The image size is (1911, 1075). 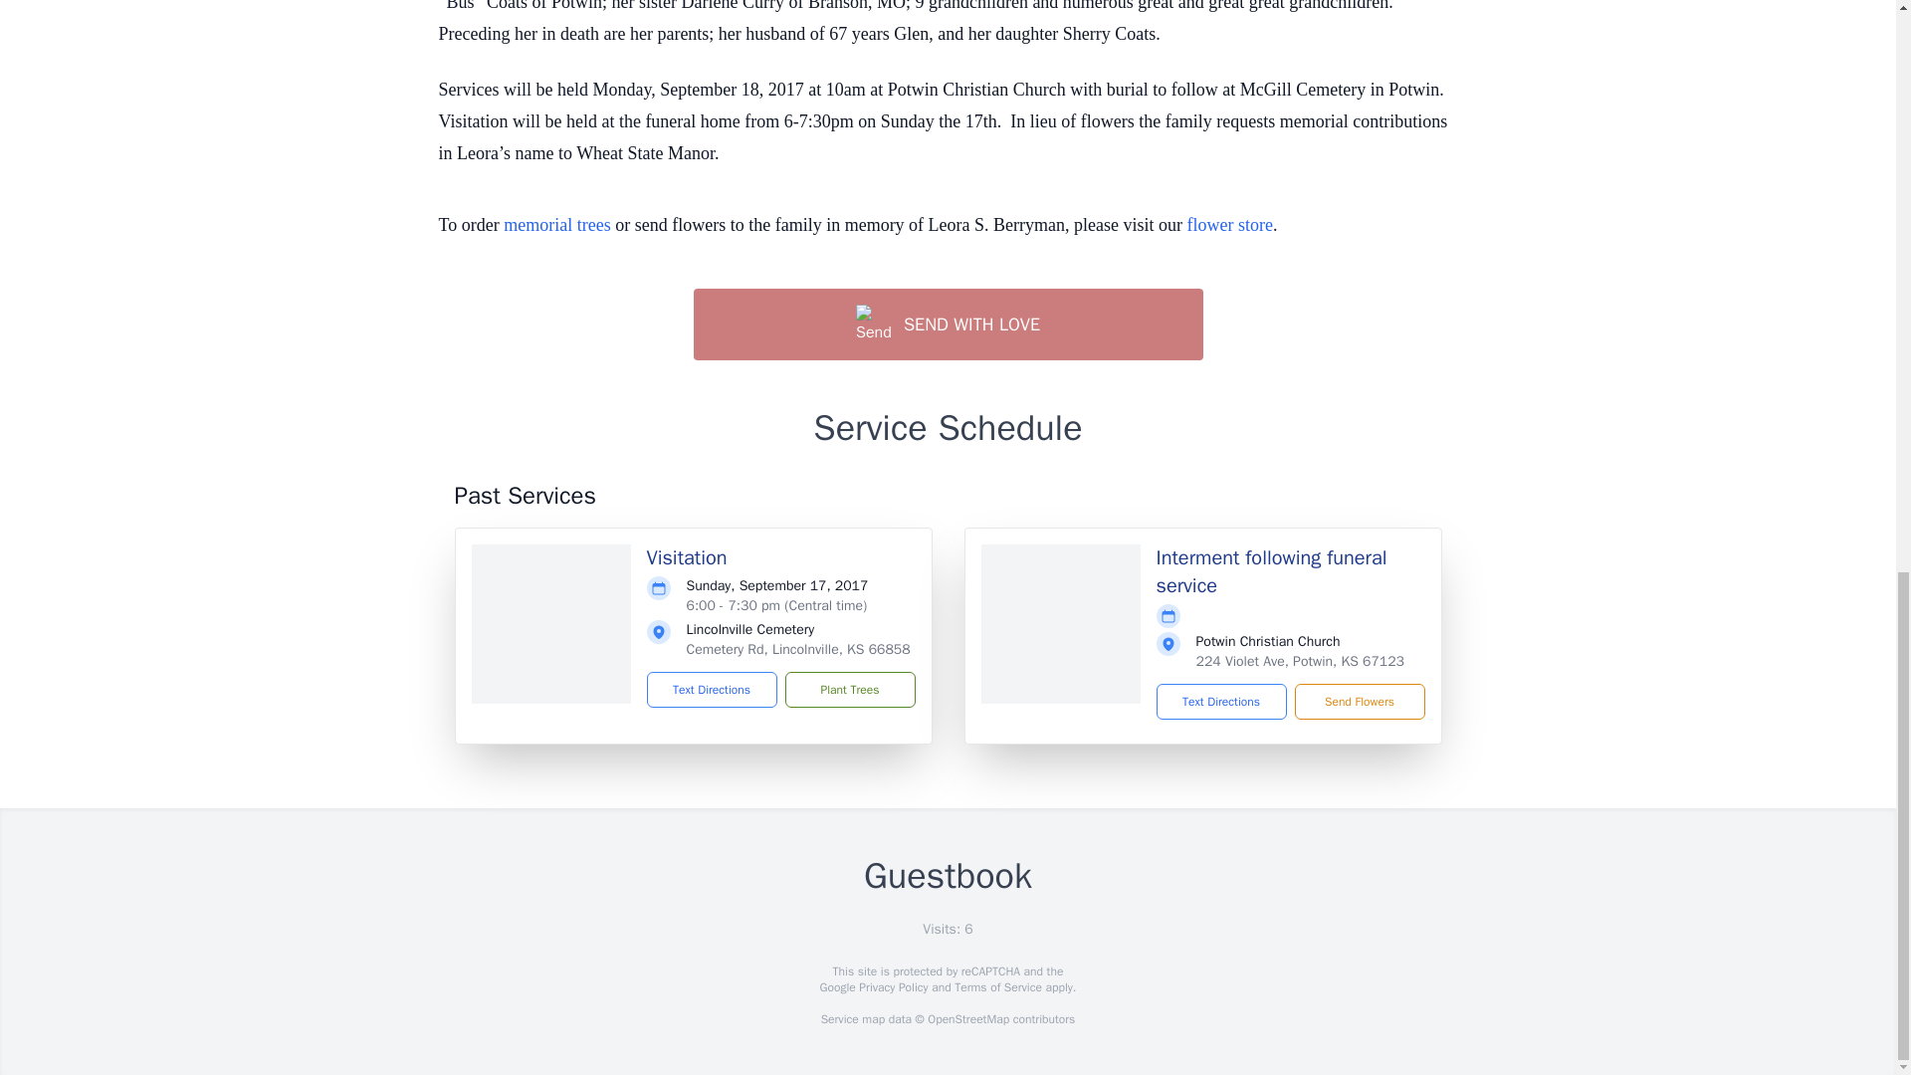 I want to click on memorial trees, so click(x=556, y=225).